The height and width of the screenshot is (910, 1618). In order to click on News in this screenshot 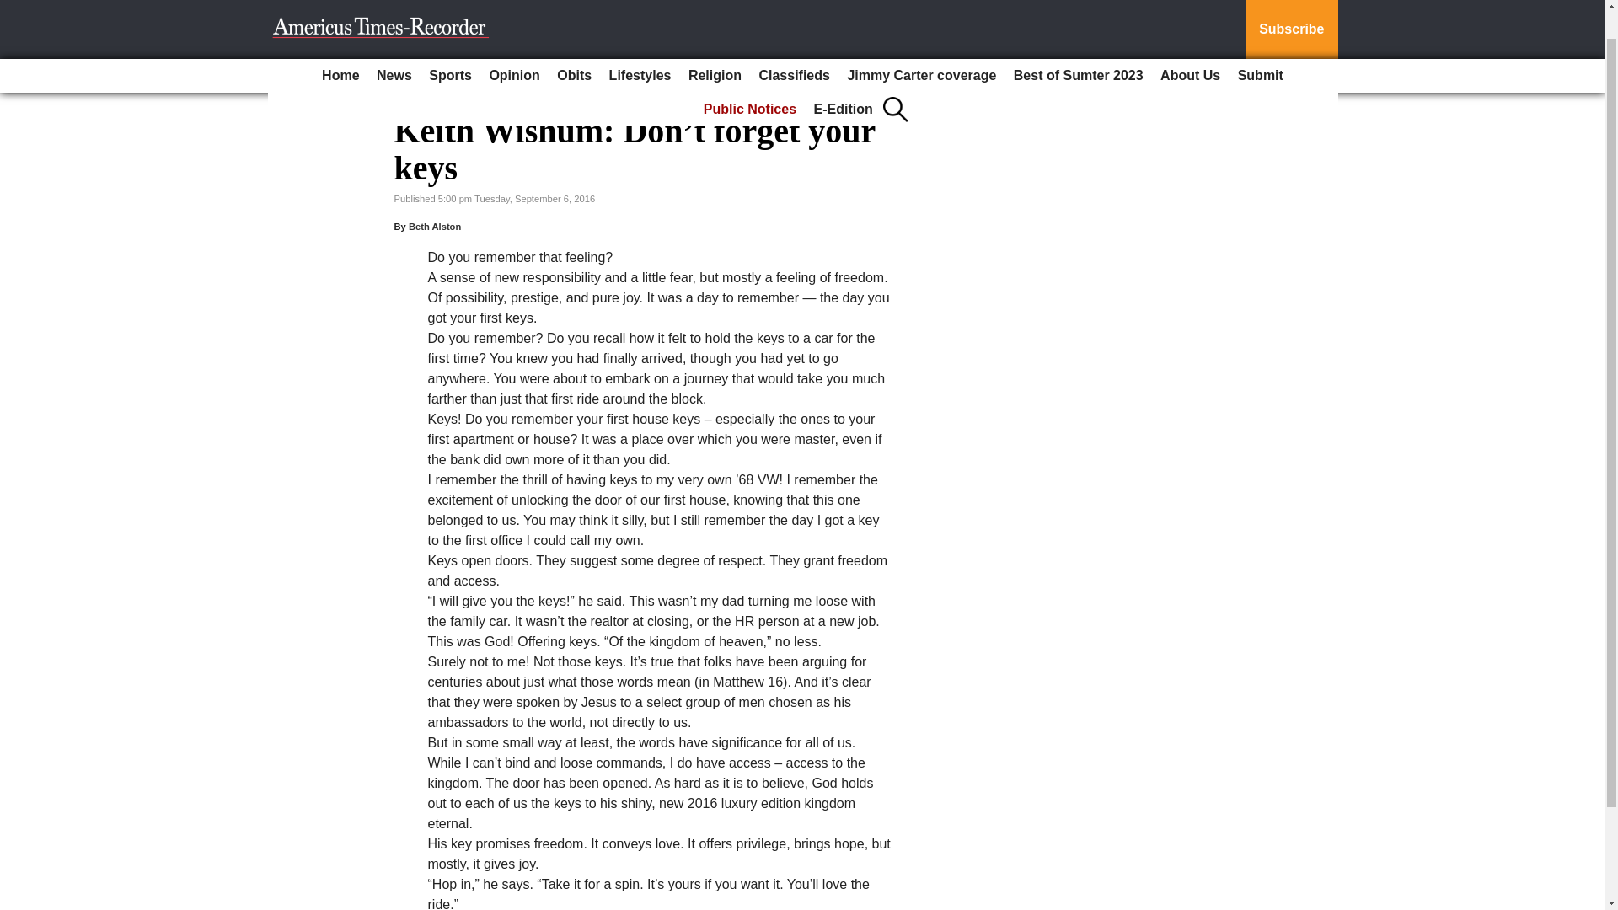, I will do `click(394, 45)`.